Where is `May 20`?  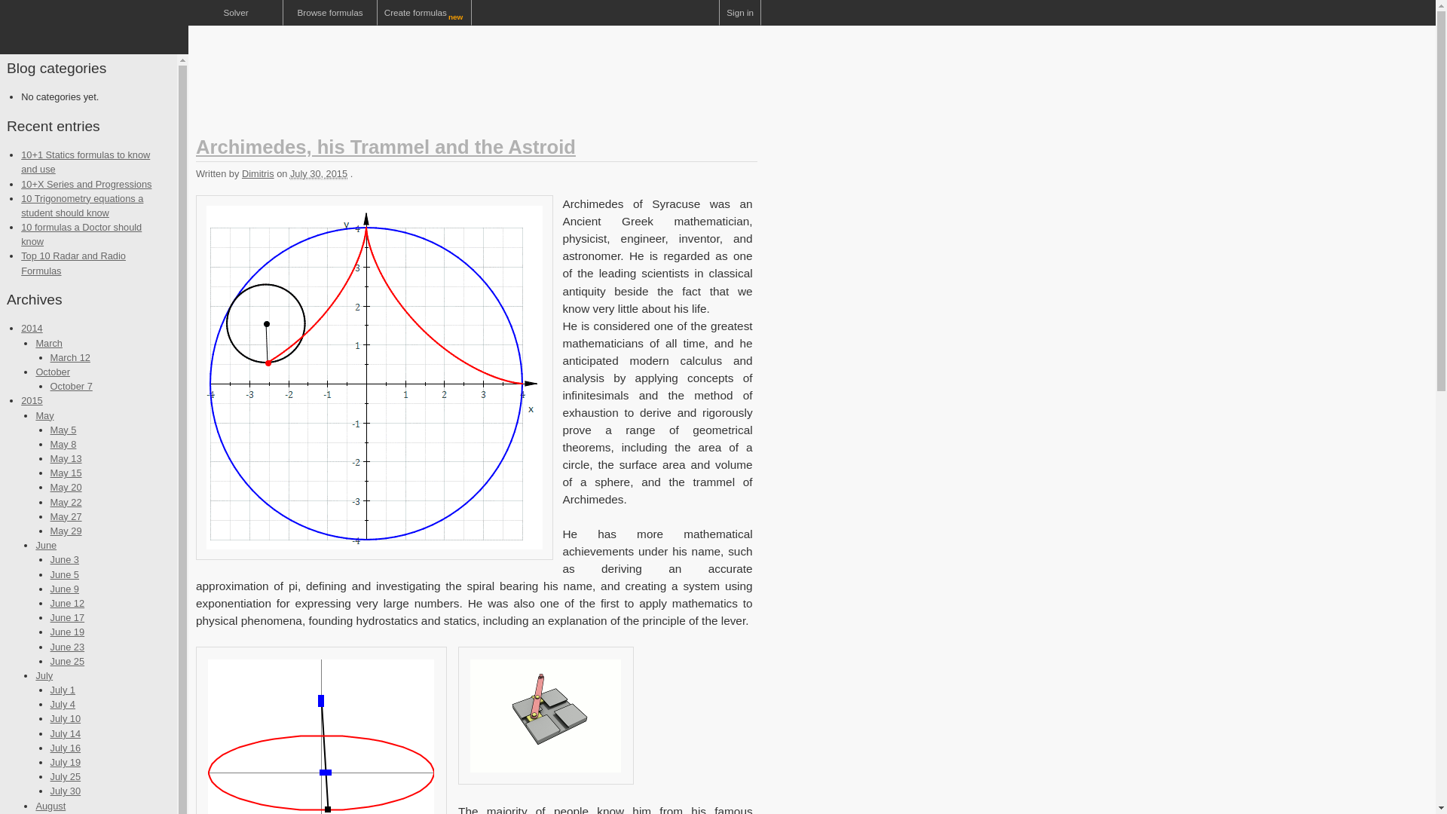
May 20 is located at coordinates (66, 487).